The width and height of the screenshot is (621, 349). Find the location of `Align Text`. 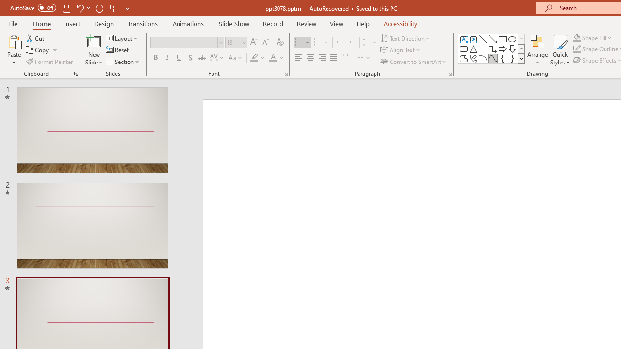

Align Text is located at coordinates (401, 50).